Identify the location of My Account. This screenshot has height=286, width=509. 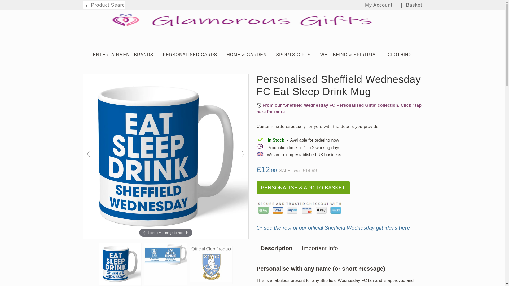
(379, 5).